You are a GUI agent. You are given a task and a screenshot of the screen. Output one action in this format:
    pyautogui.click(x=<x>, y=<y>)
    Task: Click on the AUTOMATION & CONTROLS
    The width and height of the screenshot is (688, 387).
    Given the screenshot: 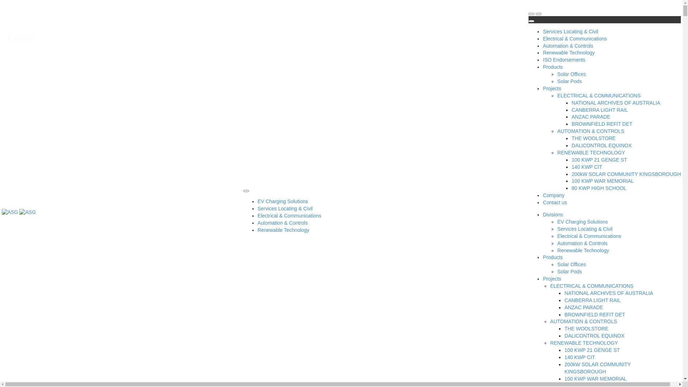 What is the action you would take?
    pyautogui.click(x=591, y=131)
    